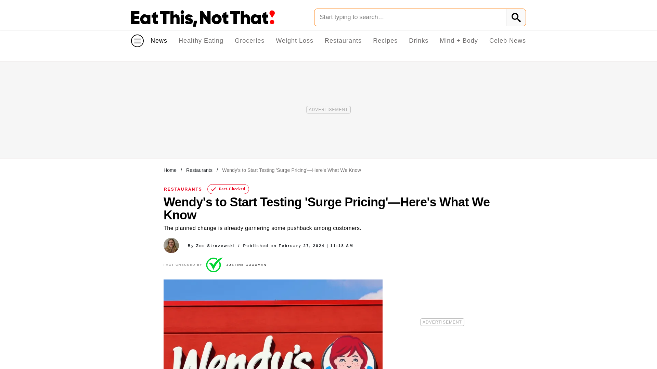  Describe the element at coordinates (343, 40) in the screenshot. I see `Restaurants` at that location.